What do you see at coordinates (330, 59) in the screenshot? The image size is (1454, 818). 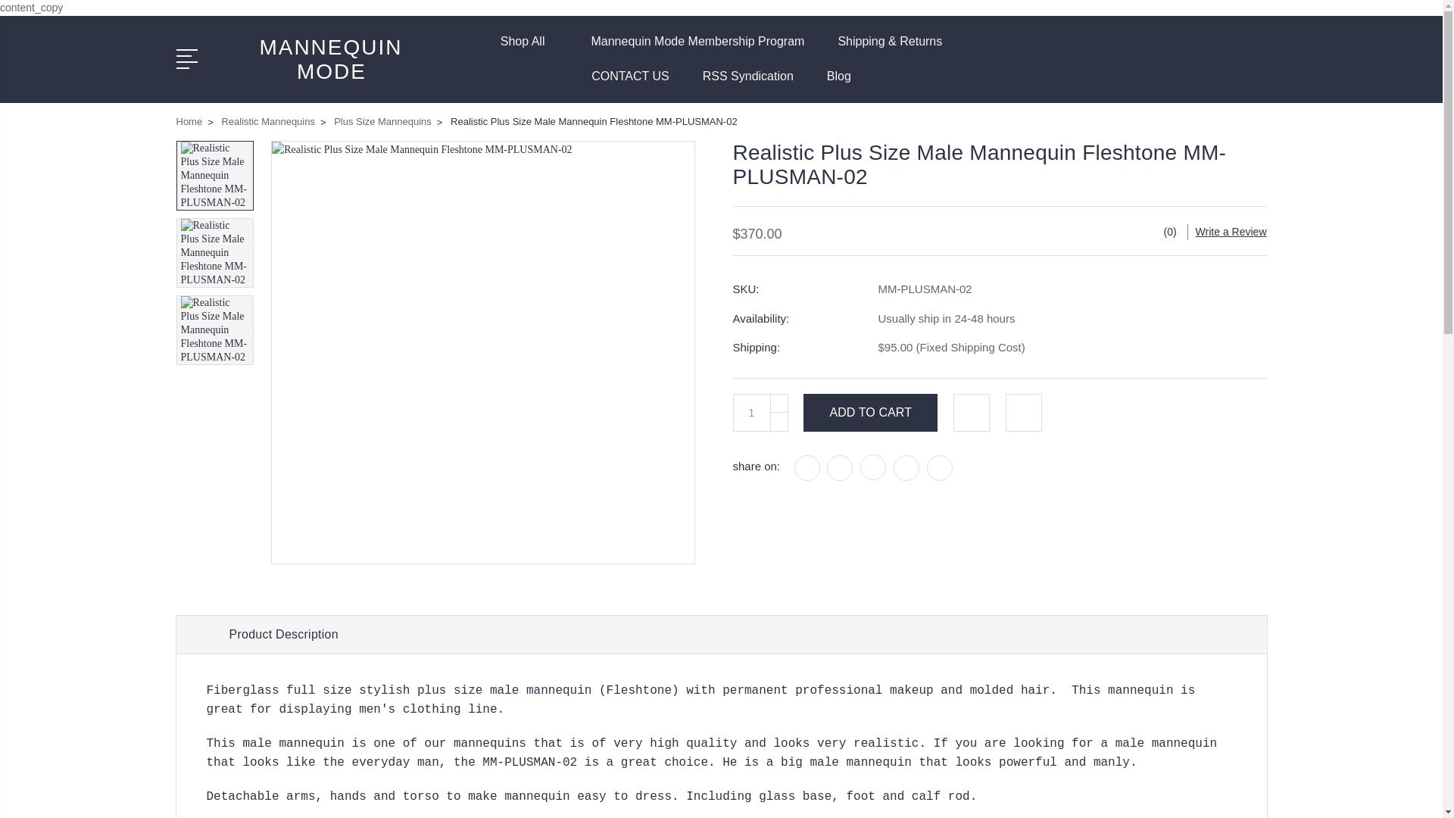 I see `MANNEQUIN MODE` at bounding box center [330, 59].